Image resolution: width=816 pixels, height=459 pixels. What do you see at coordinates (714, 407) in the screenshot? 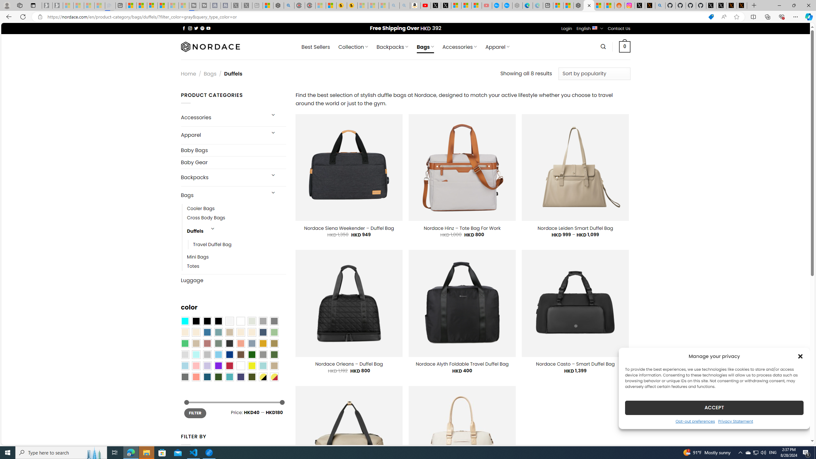
I see `ACCEPT` at bounding box center [714, 407].